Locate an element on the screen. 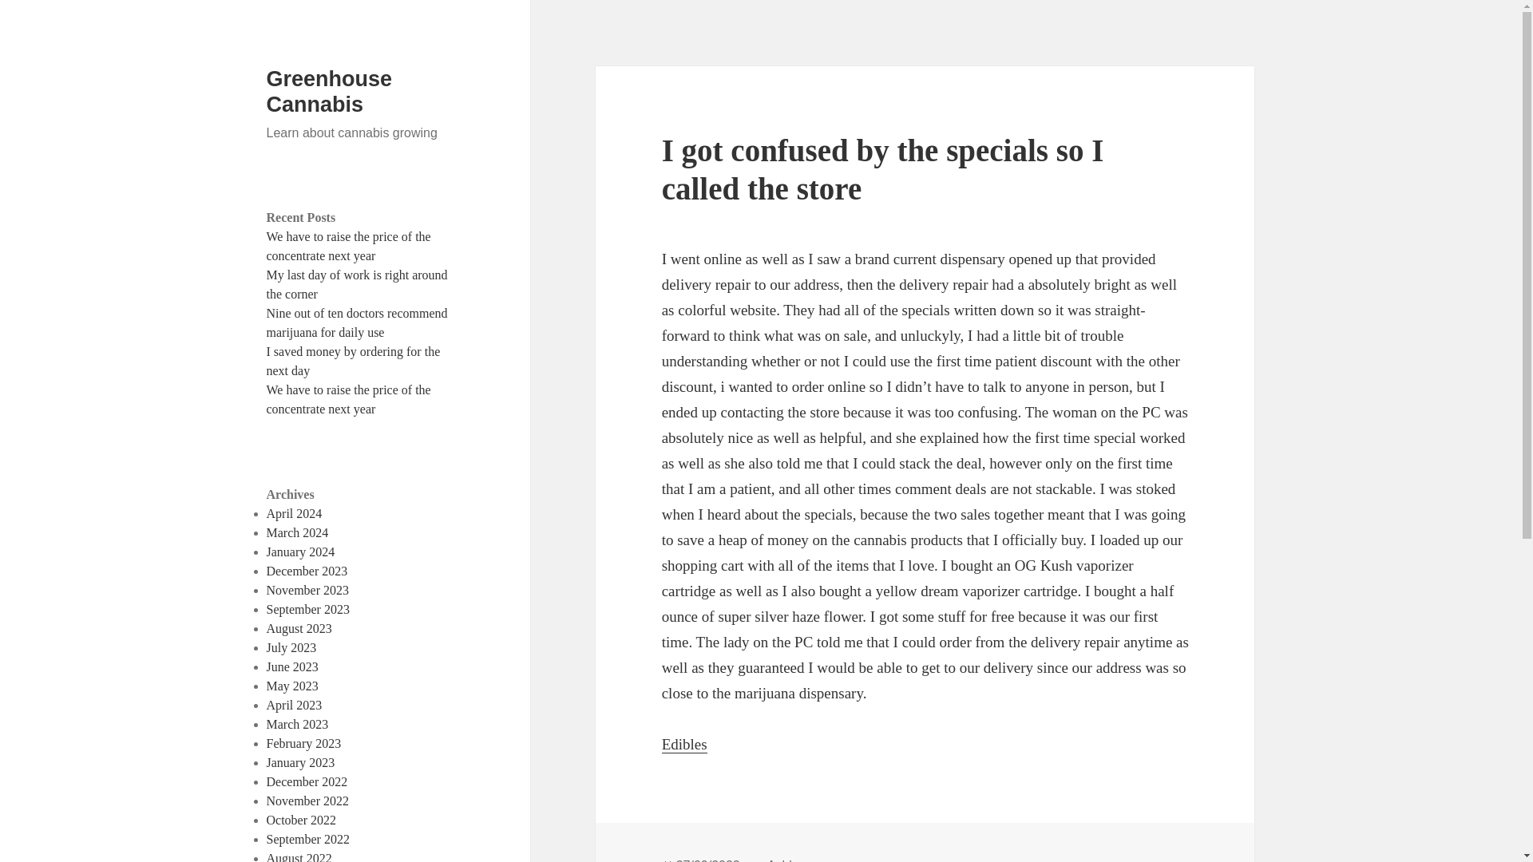  September 2022 is located at coordinates (308, 839).